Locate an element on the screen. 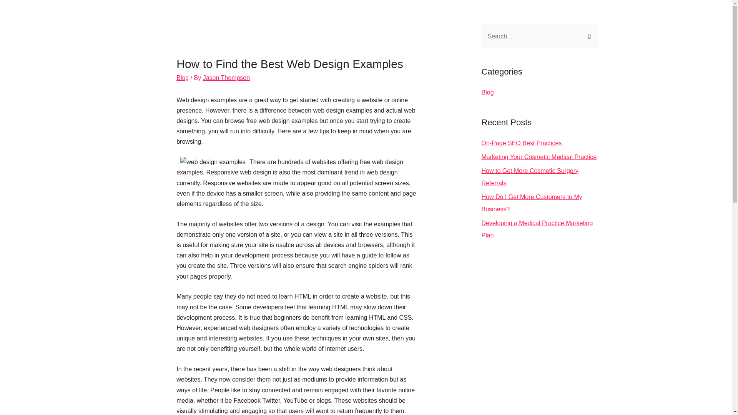 The height and width of the screenshot is (415, 738). Blog is located at coordinates (182, 78).